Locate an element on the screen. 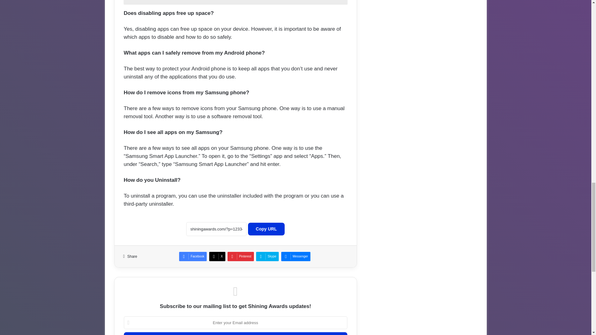 The image size is (596, 335). X is located at coordinates (217, 257).